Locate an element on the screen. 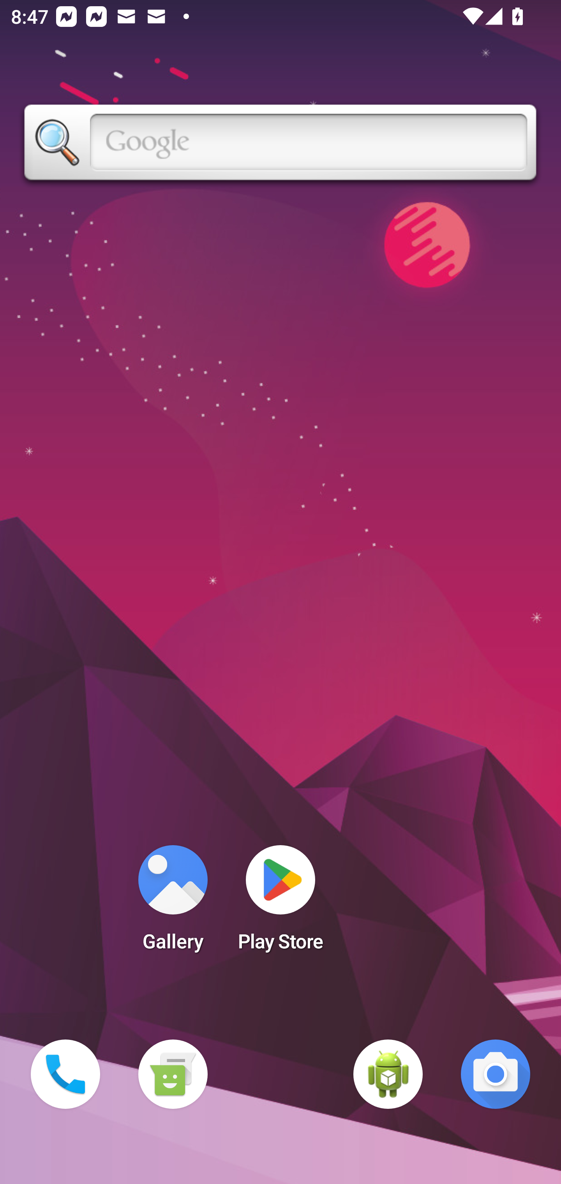 The height and width of the screenshot is (1184, 561). Play Store is located at coordinates (280, 903).